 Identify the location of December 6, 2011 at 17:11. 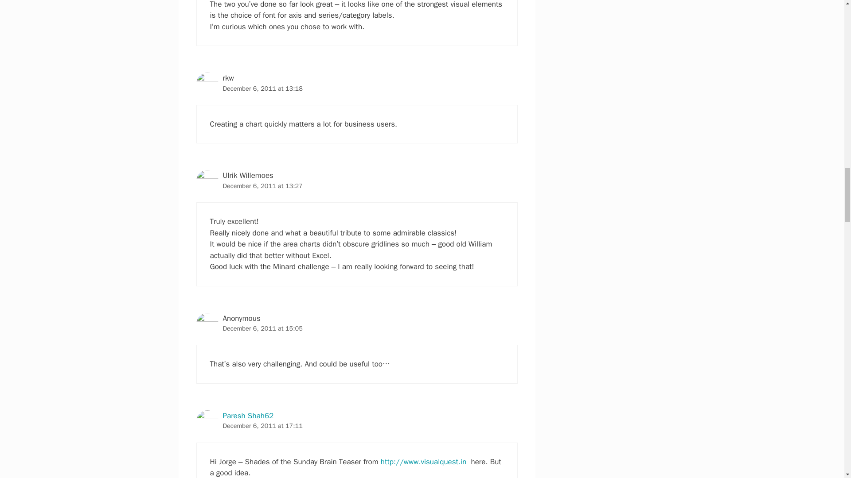
(262, 425).